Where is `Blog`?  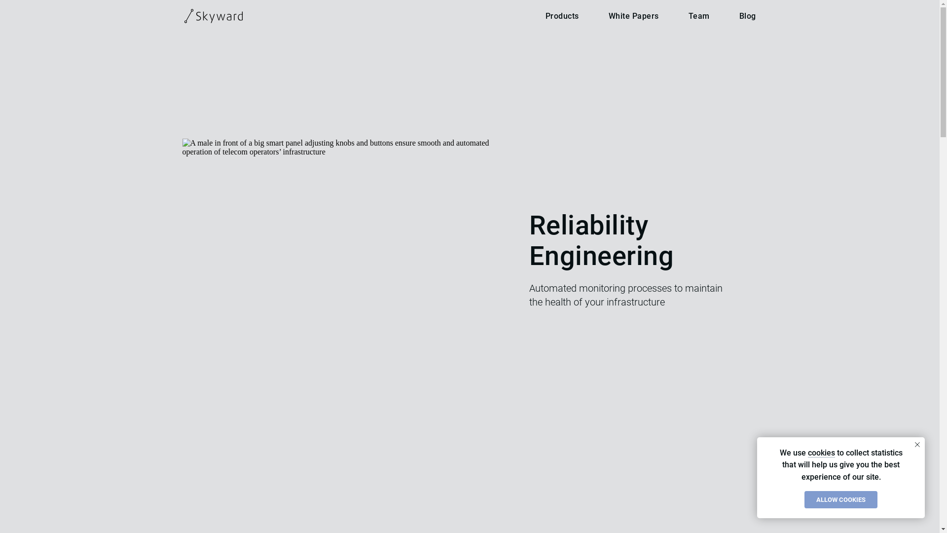
Blog is located at coordinates (747, 16).